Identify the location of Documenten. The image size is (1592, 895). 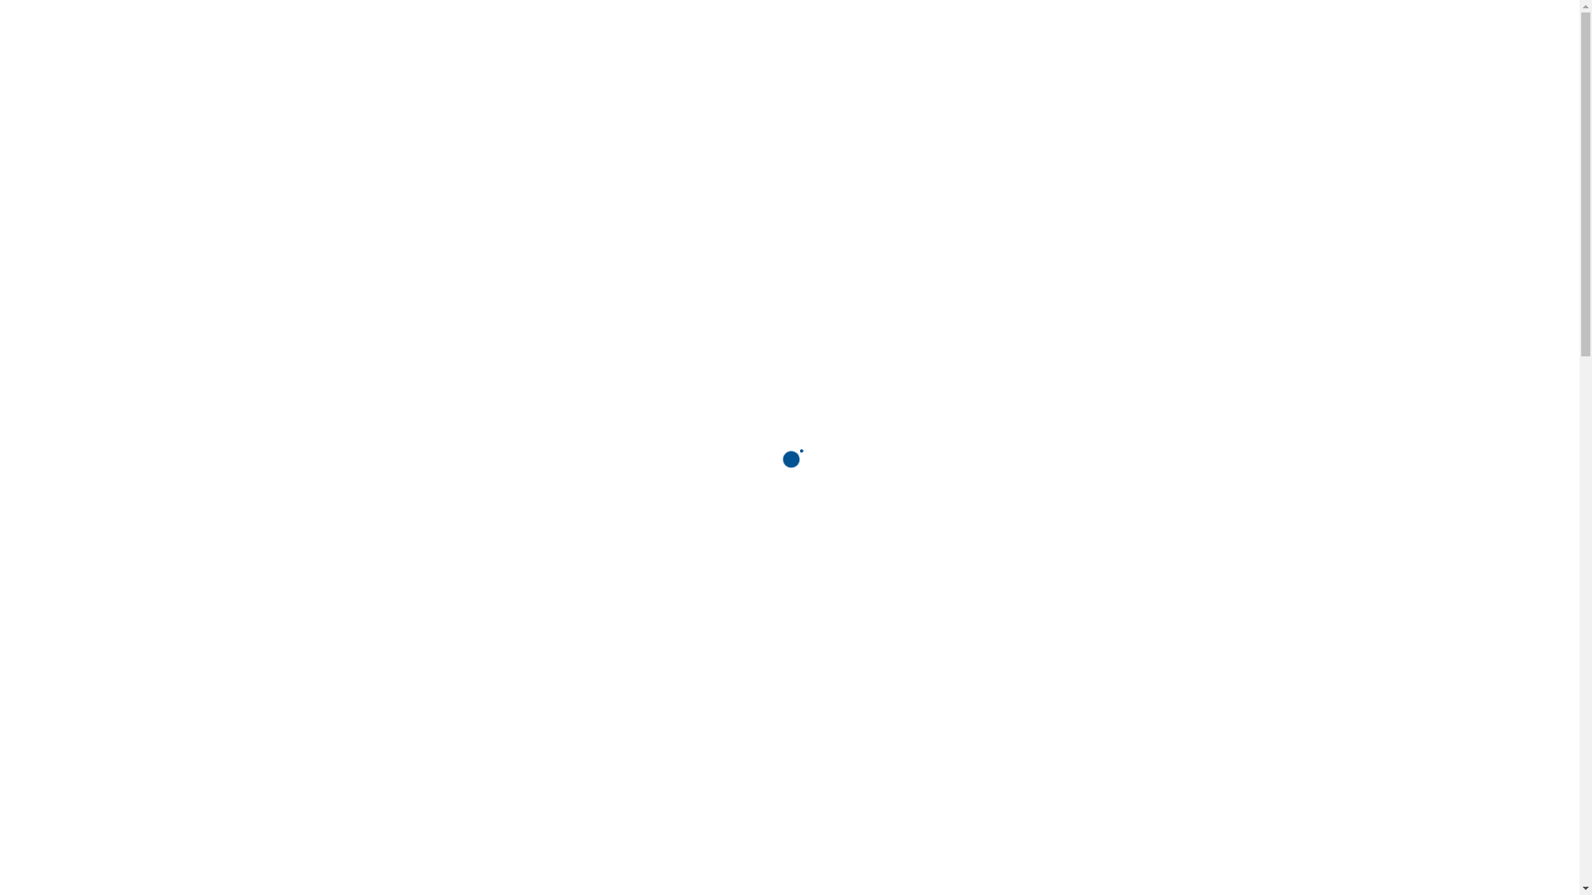
(1040, 73).